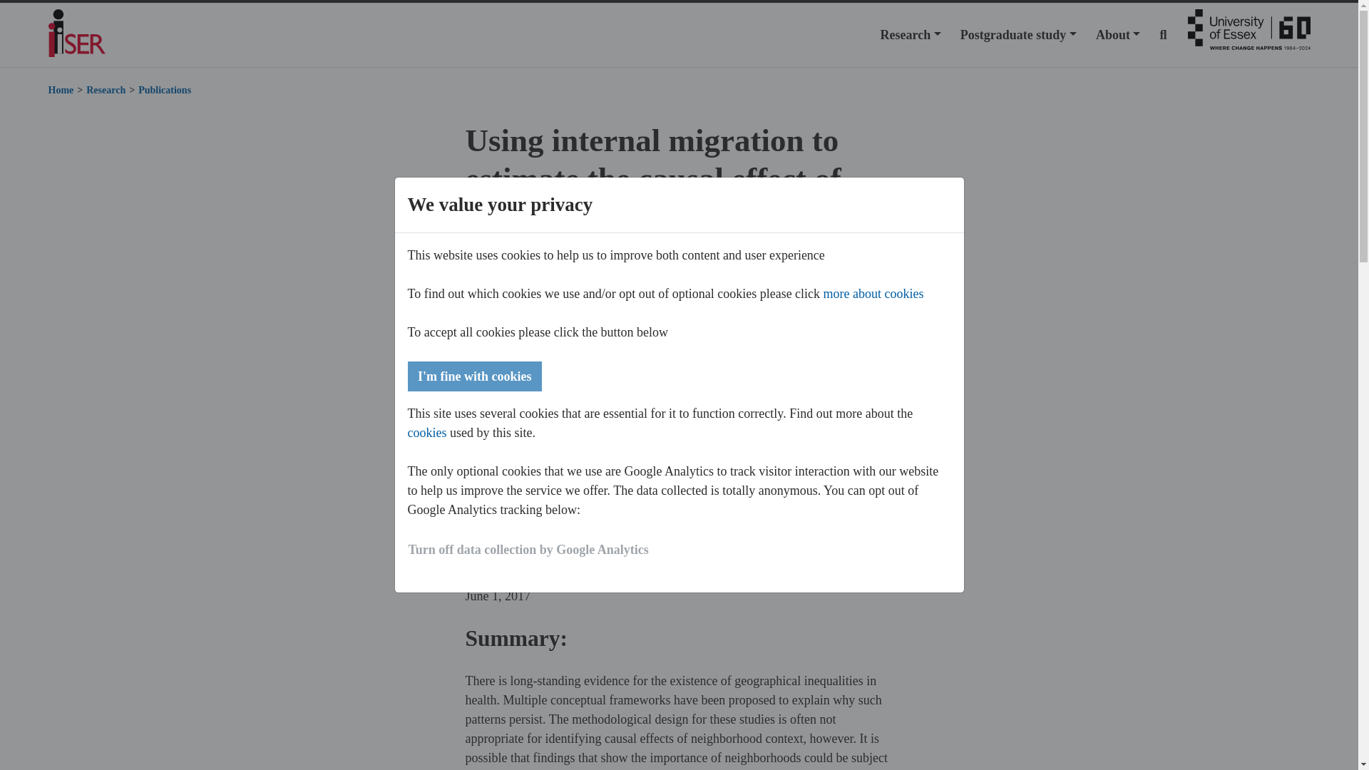  I want to click on Research, so click(106, 90).